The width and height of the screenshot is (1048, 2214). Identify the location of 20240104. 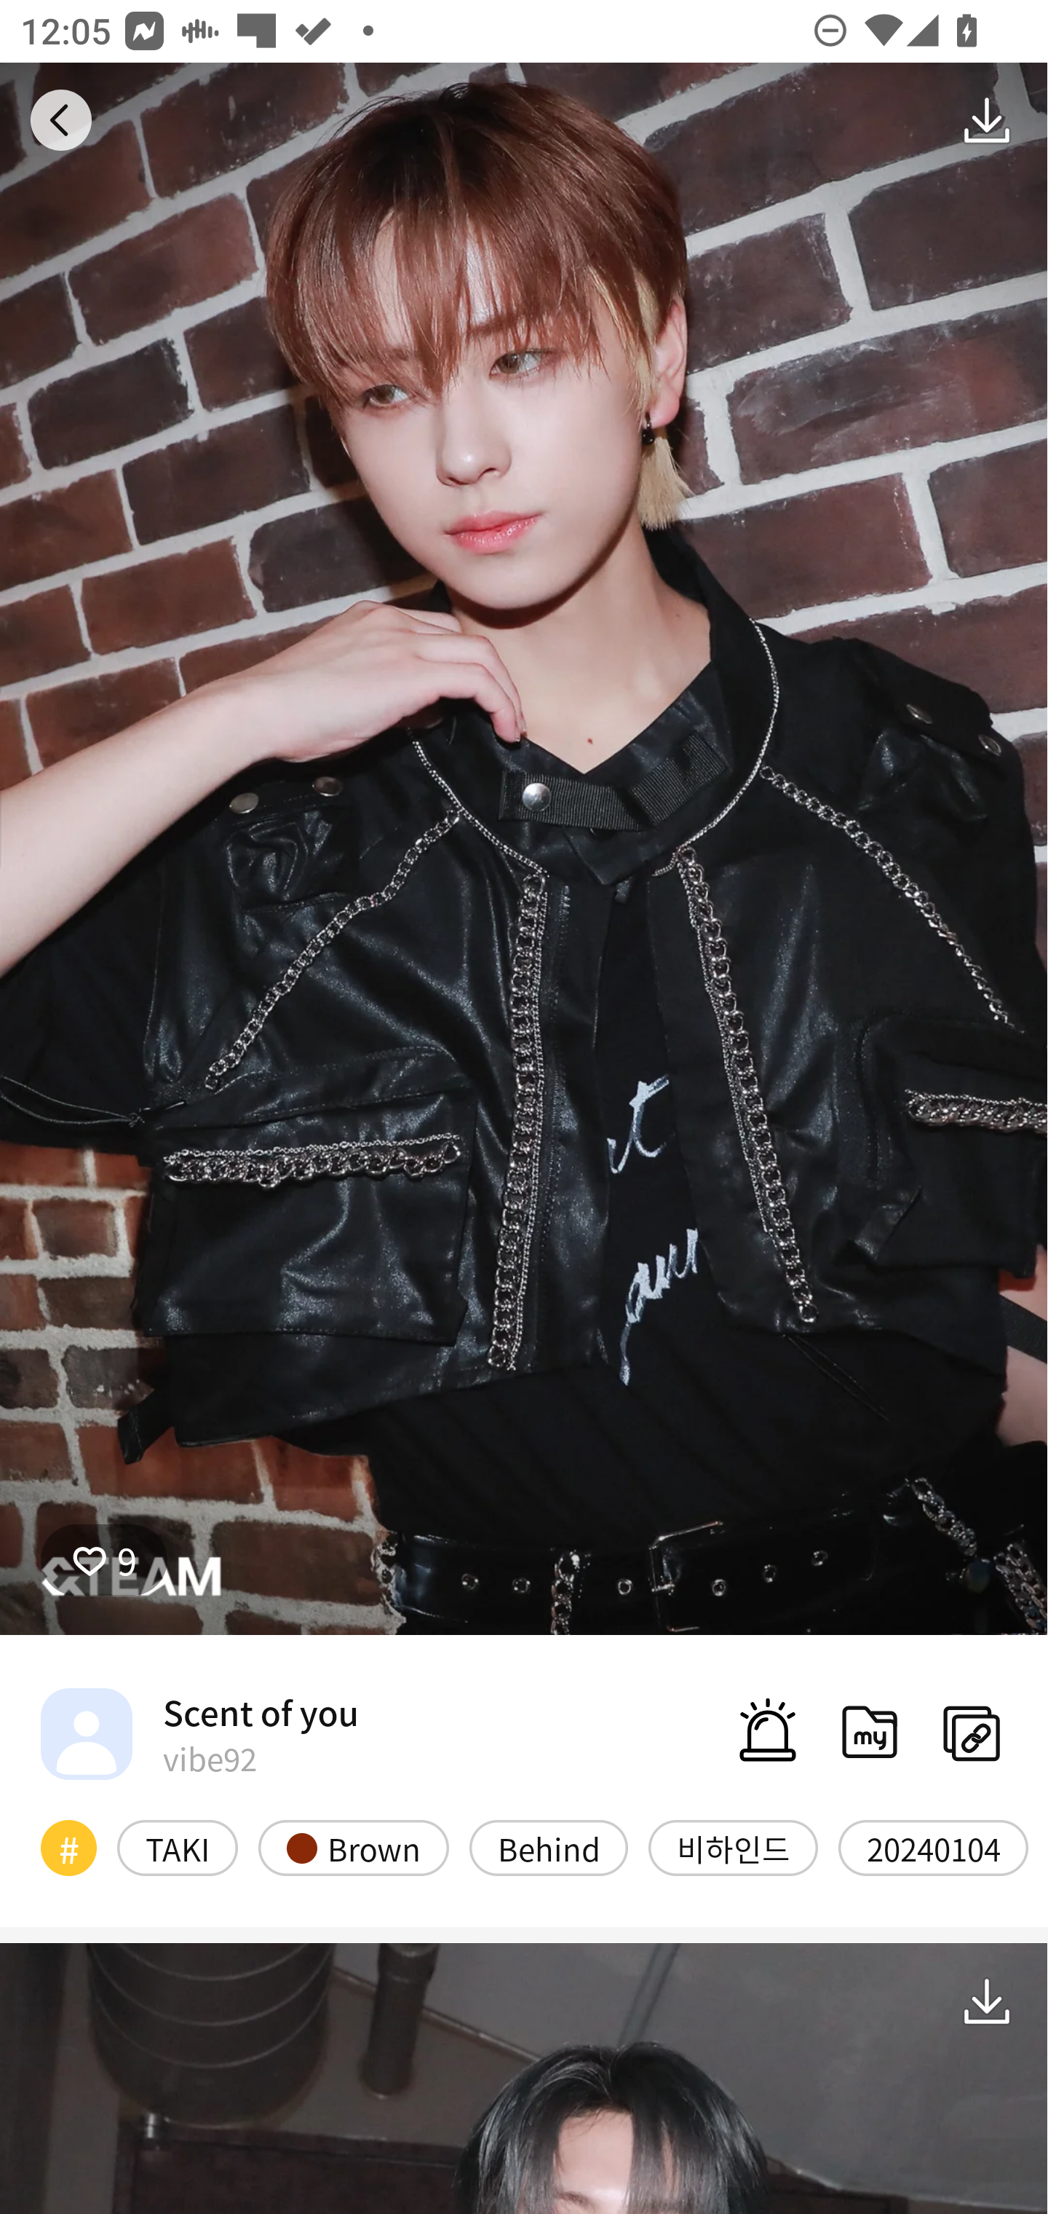
(933, 1847).